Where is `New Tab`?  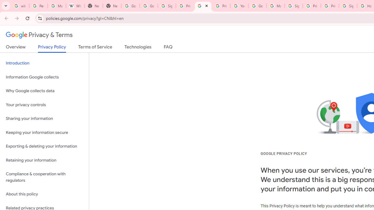
New Tab is located at coordinates (112, 6).